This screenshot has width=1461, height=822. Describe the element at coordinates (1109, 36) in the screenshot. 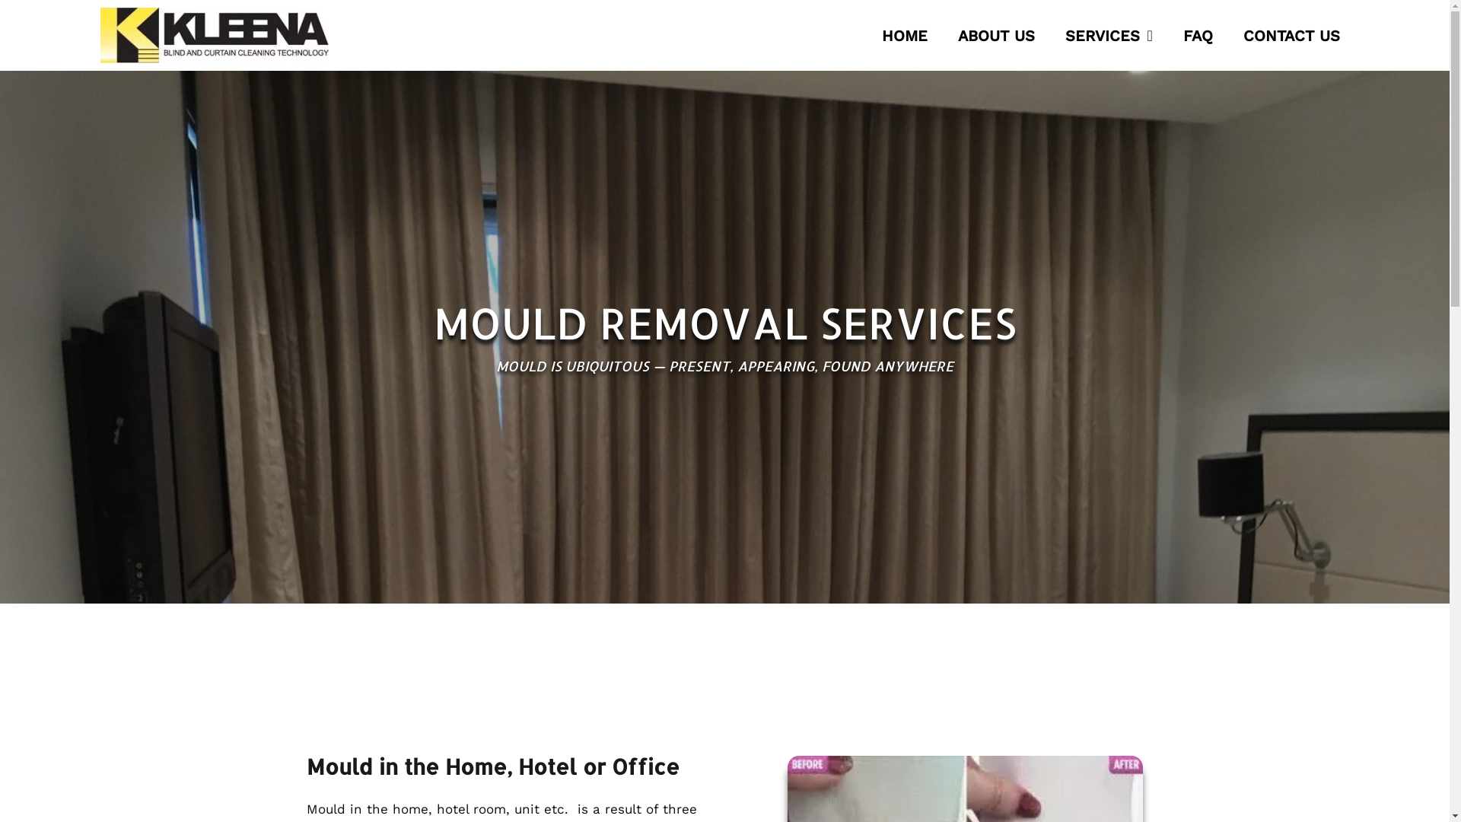

I see `SERVICES` at that location.